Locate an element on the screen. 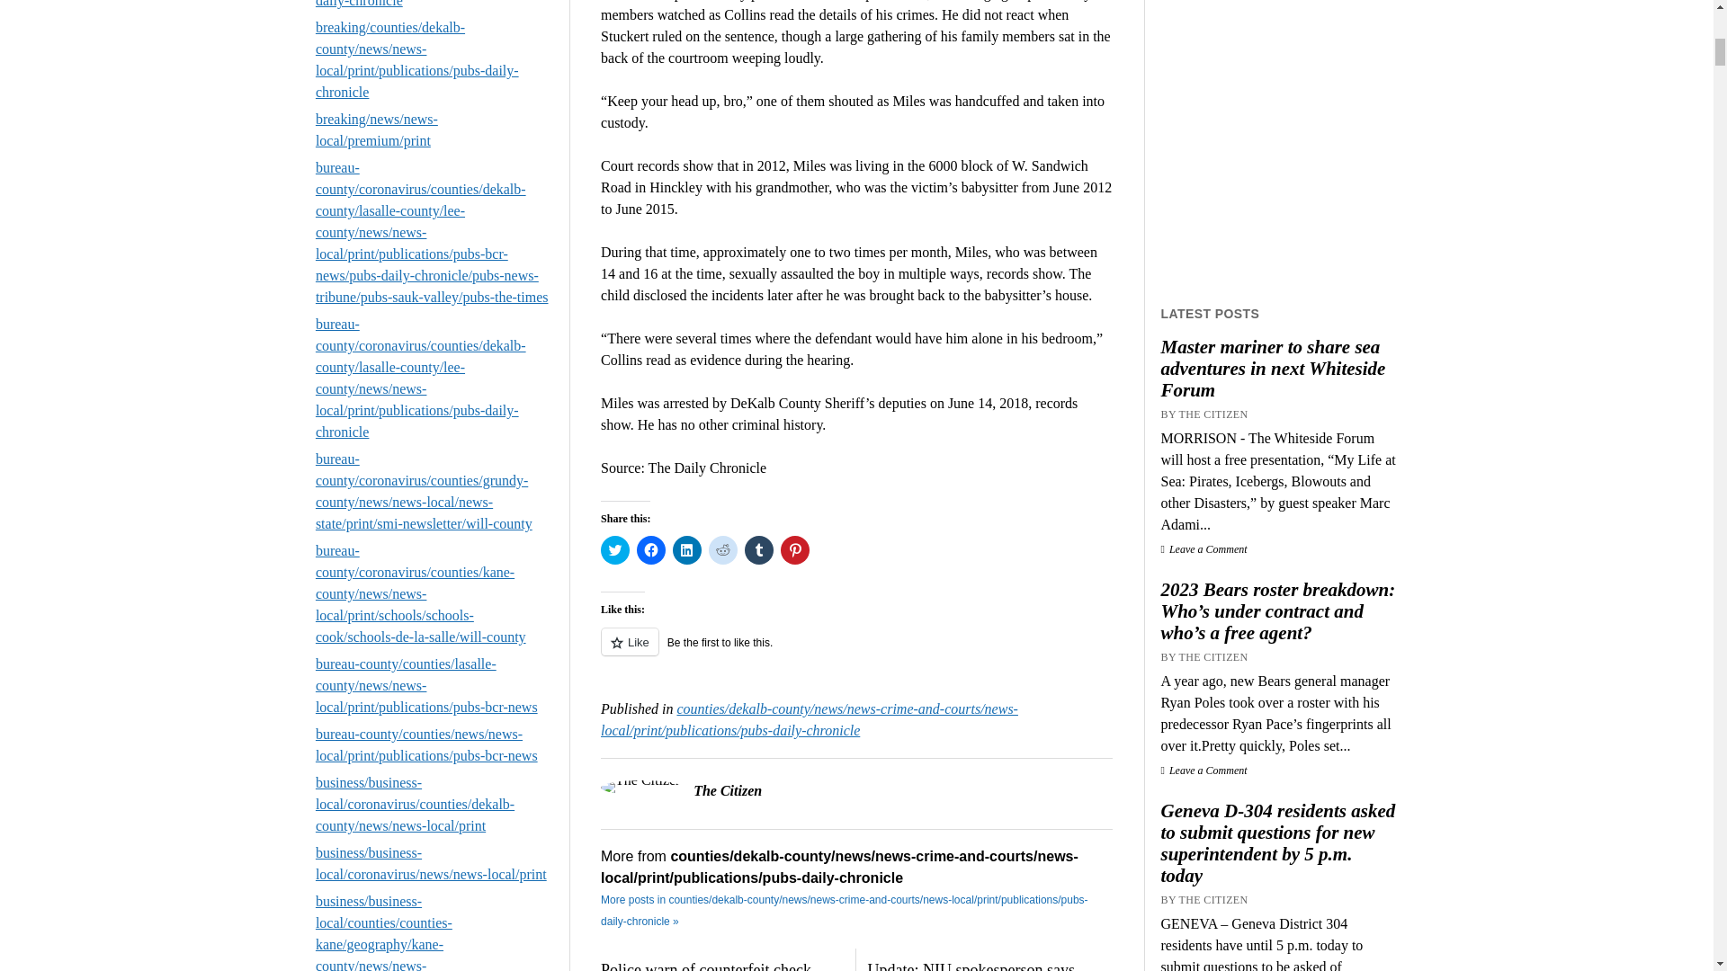 The height and width of the screenshot is (971, 1727). Click to share on Reddit is located at coordinates (722, 550).